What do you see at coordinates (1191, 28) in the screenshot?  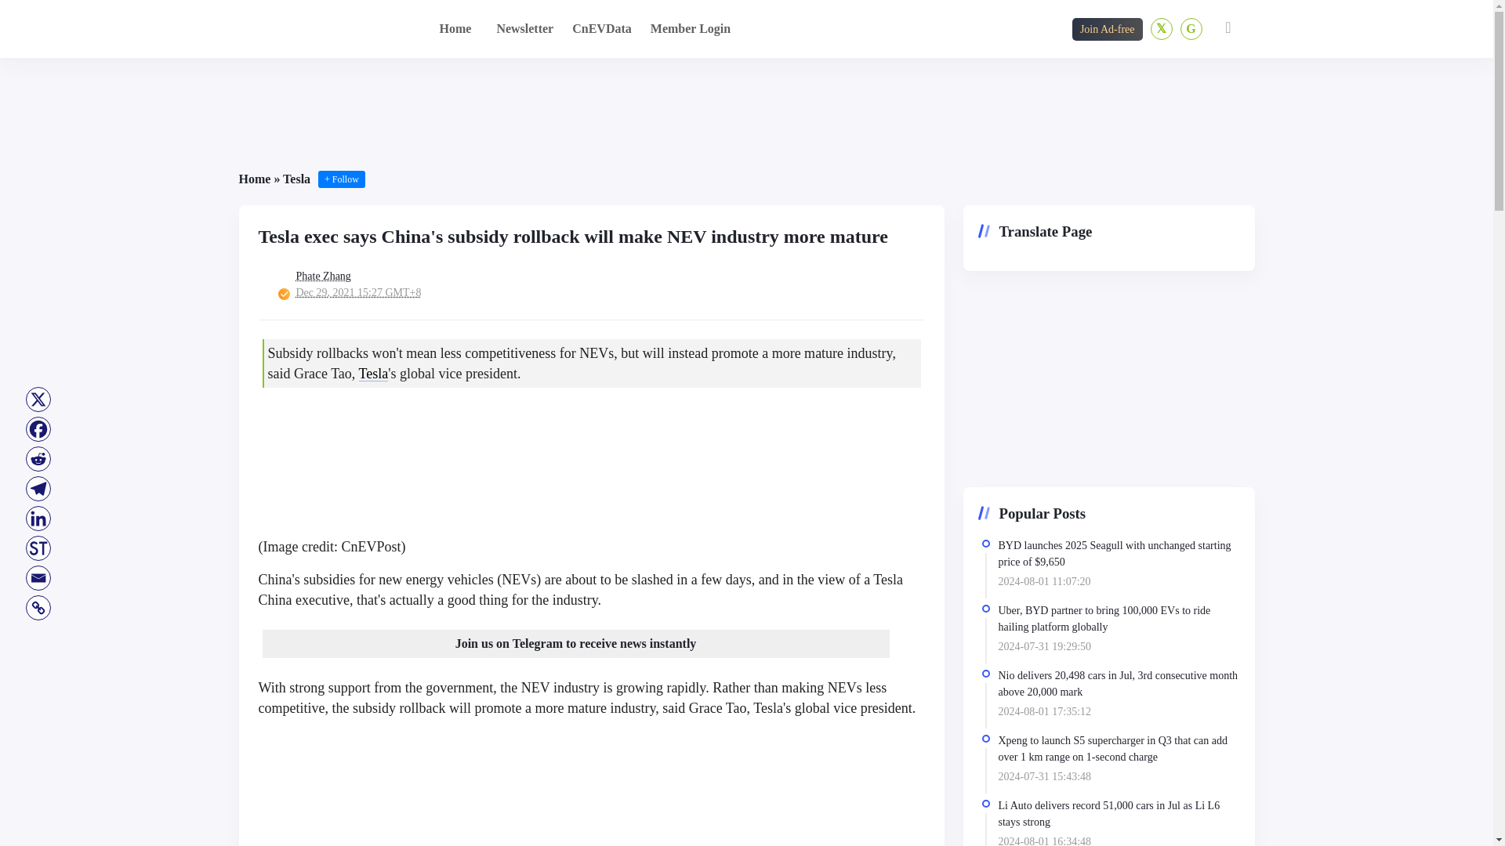 I see `G` at bounding box center [1191, 28].